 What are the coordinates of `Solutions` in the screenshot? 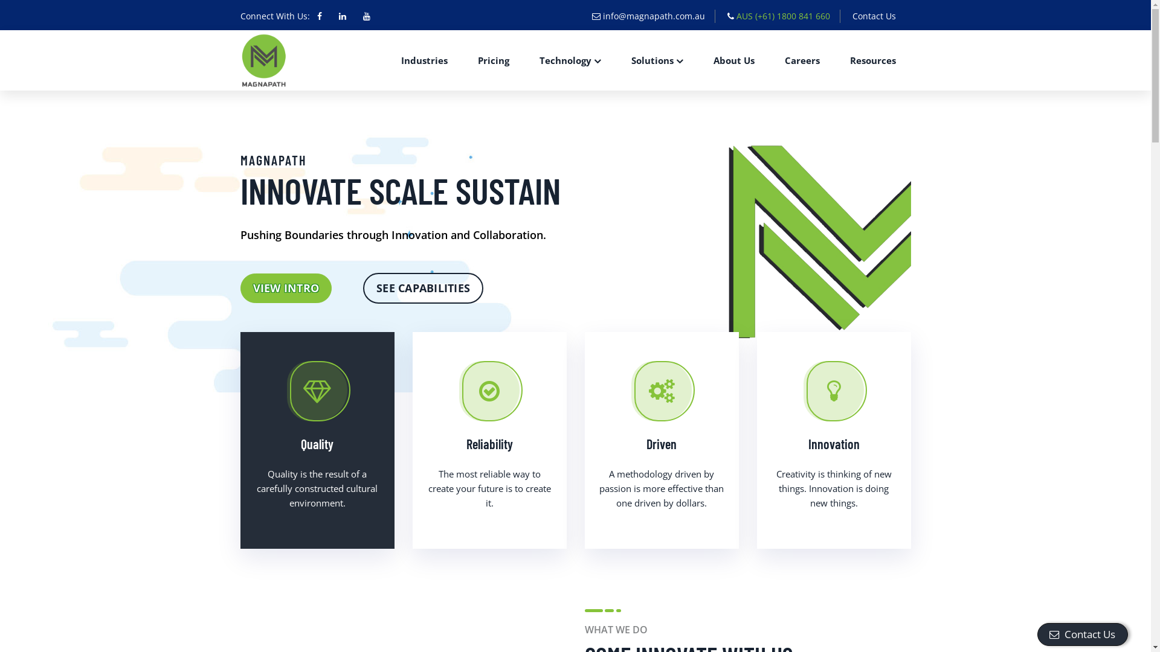 It's located at (657, 60).